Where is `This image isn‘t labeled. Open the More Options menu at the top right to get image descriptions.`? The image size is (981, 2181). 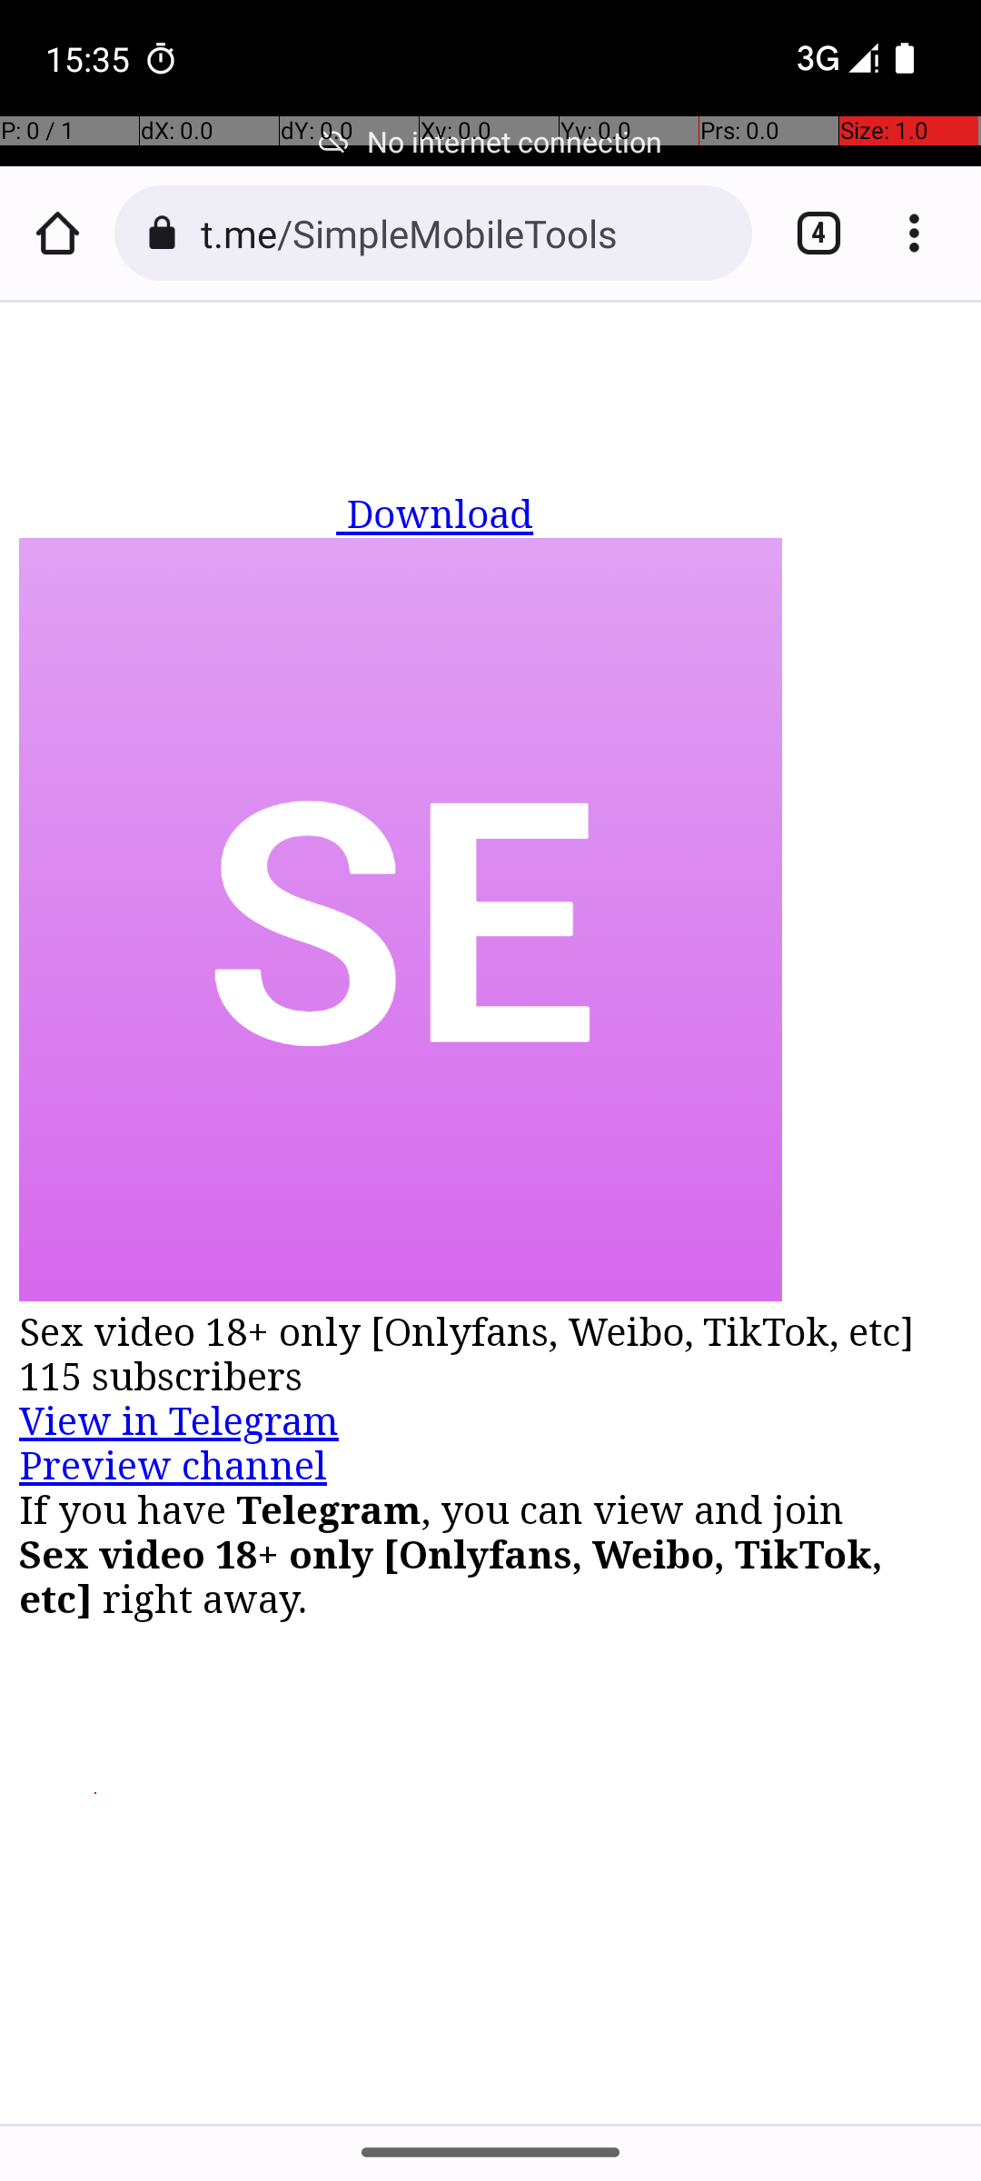
This image isn‘t labeled. Open the More Options menu at the top right to get image descriptions. is located at coordinates (401, 923).